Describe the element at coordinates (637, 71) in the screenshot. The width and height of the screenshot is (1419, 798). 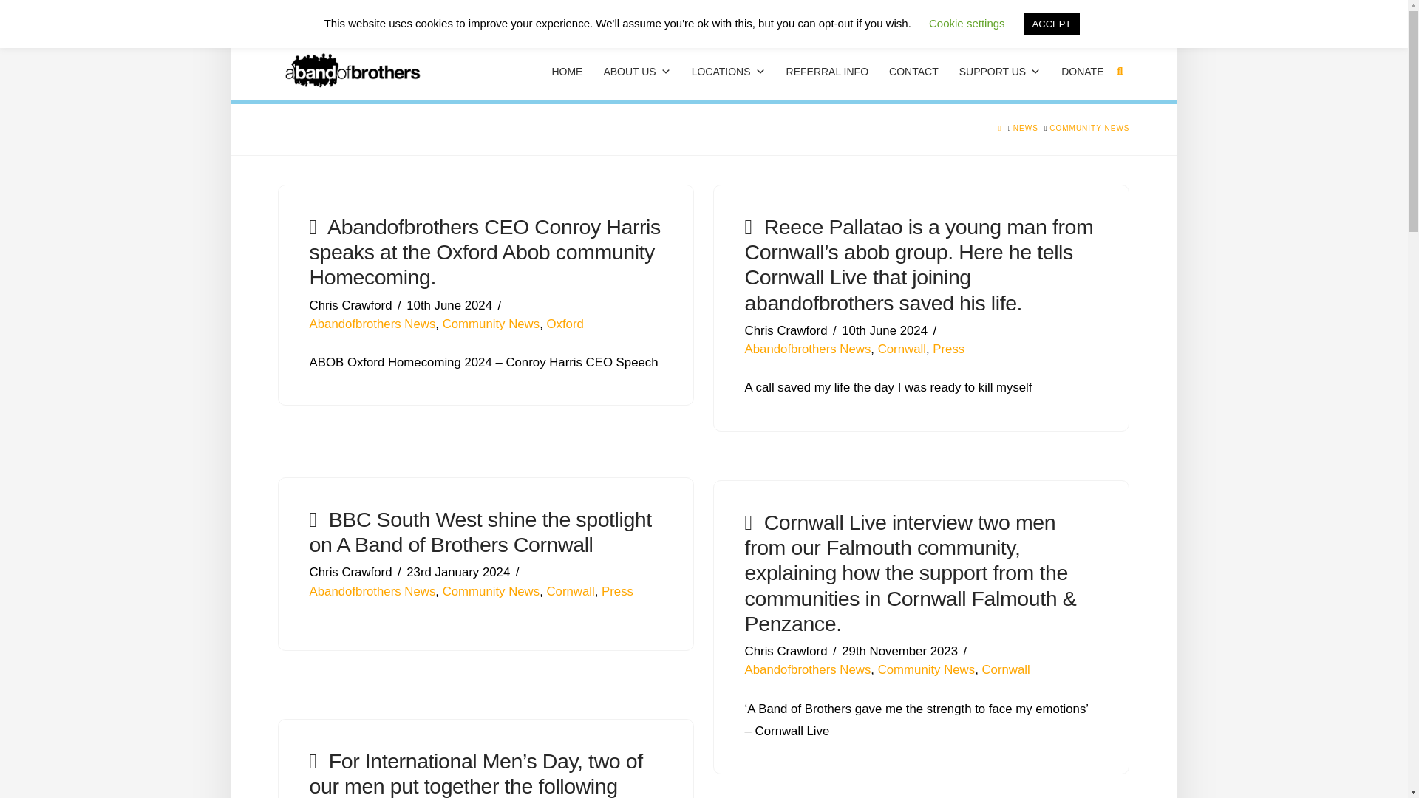
I see `ABOUT US` at that location.